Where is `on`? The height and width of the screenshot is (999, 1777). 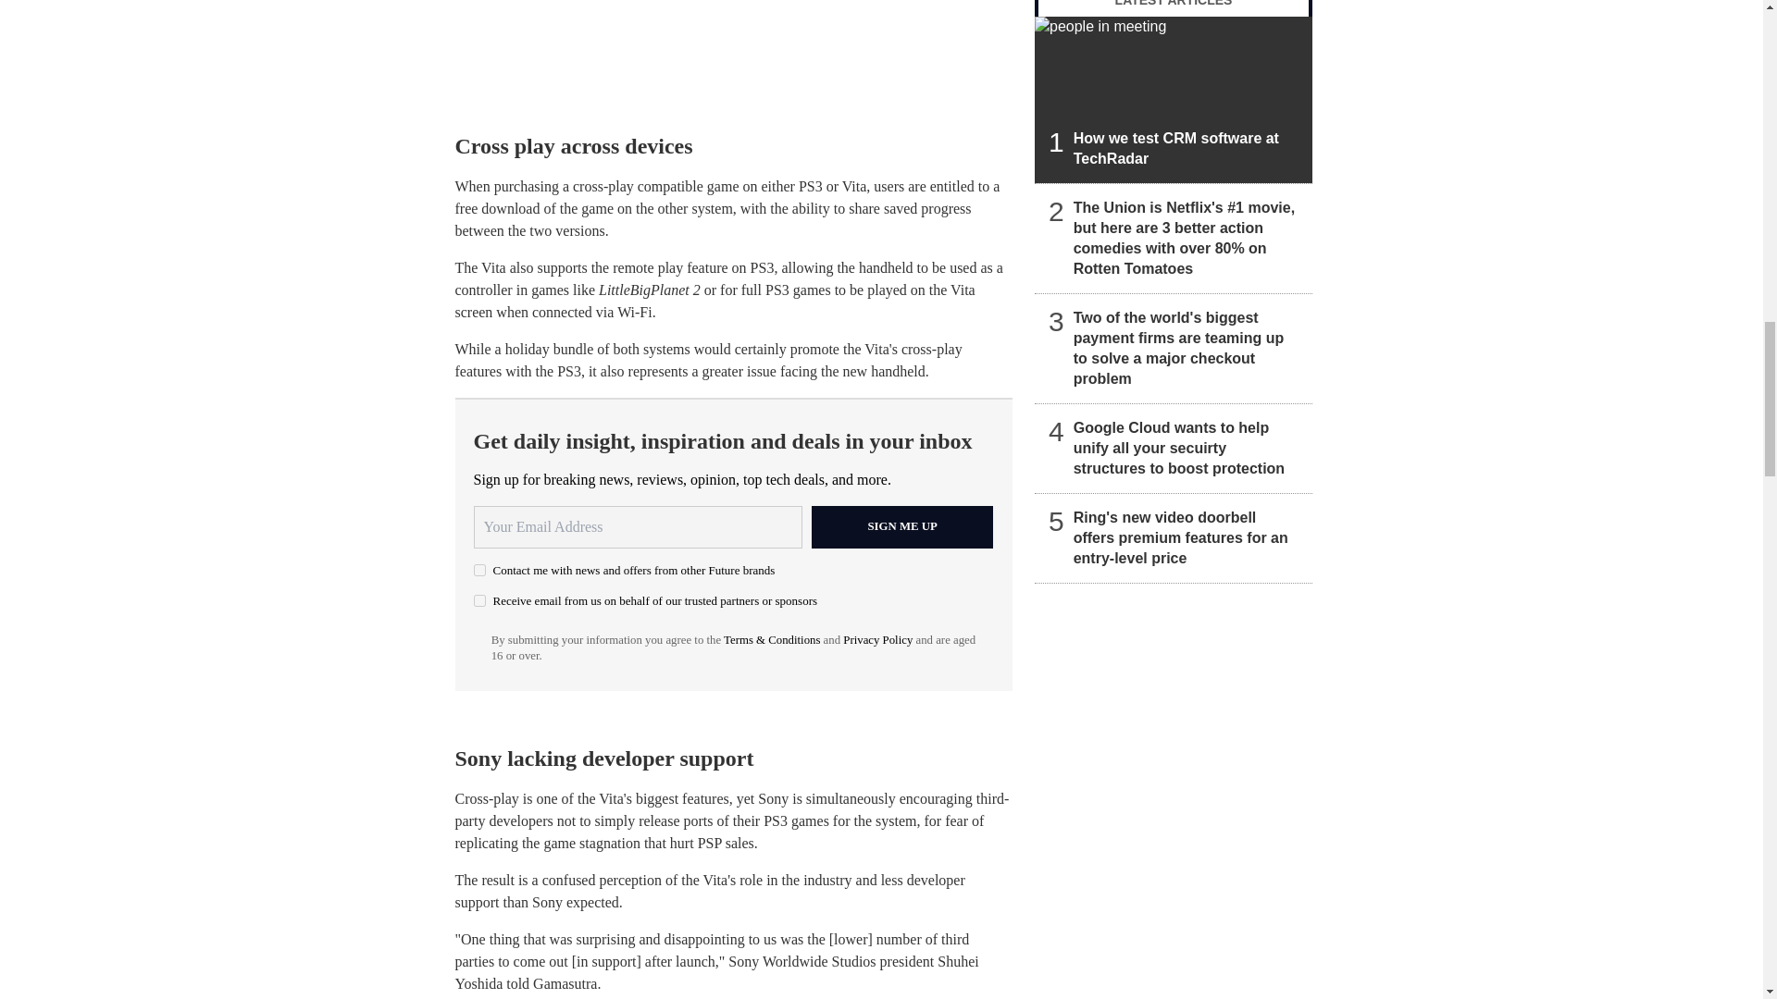
on is located at coordinates (479, 599).